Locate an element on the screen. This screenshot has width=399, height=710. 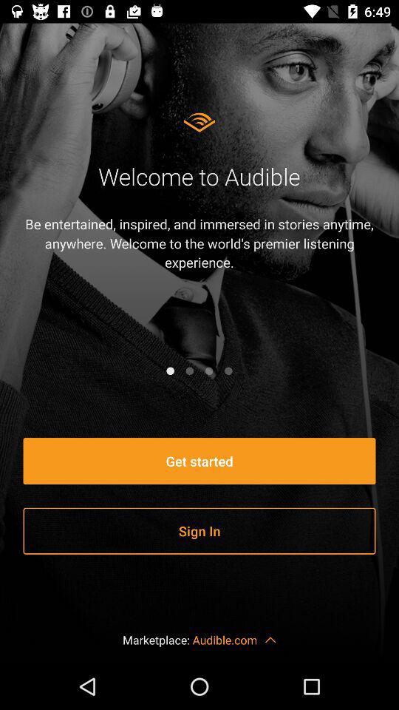
choose the icon below be entertained inspired is located at coordinates (209, 371).